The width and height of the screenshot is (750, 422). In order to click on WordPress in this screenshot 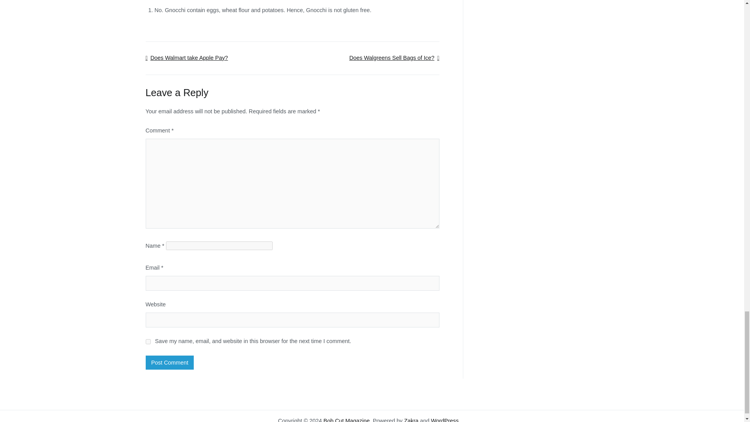, I will do `click(445, 420)`.